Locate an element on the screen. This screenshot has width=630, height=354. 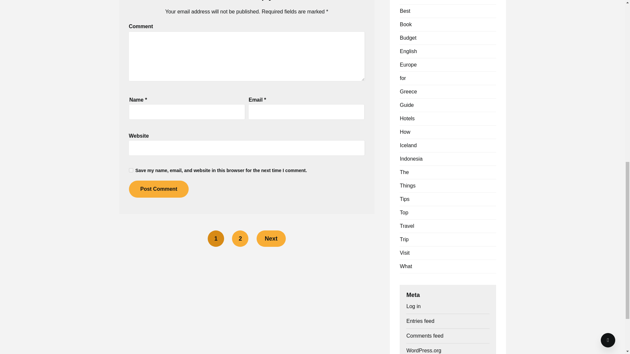
Hotels is located at coordinates (407, 119).